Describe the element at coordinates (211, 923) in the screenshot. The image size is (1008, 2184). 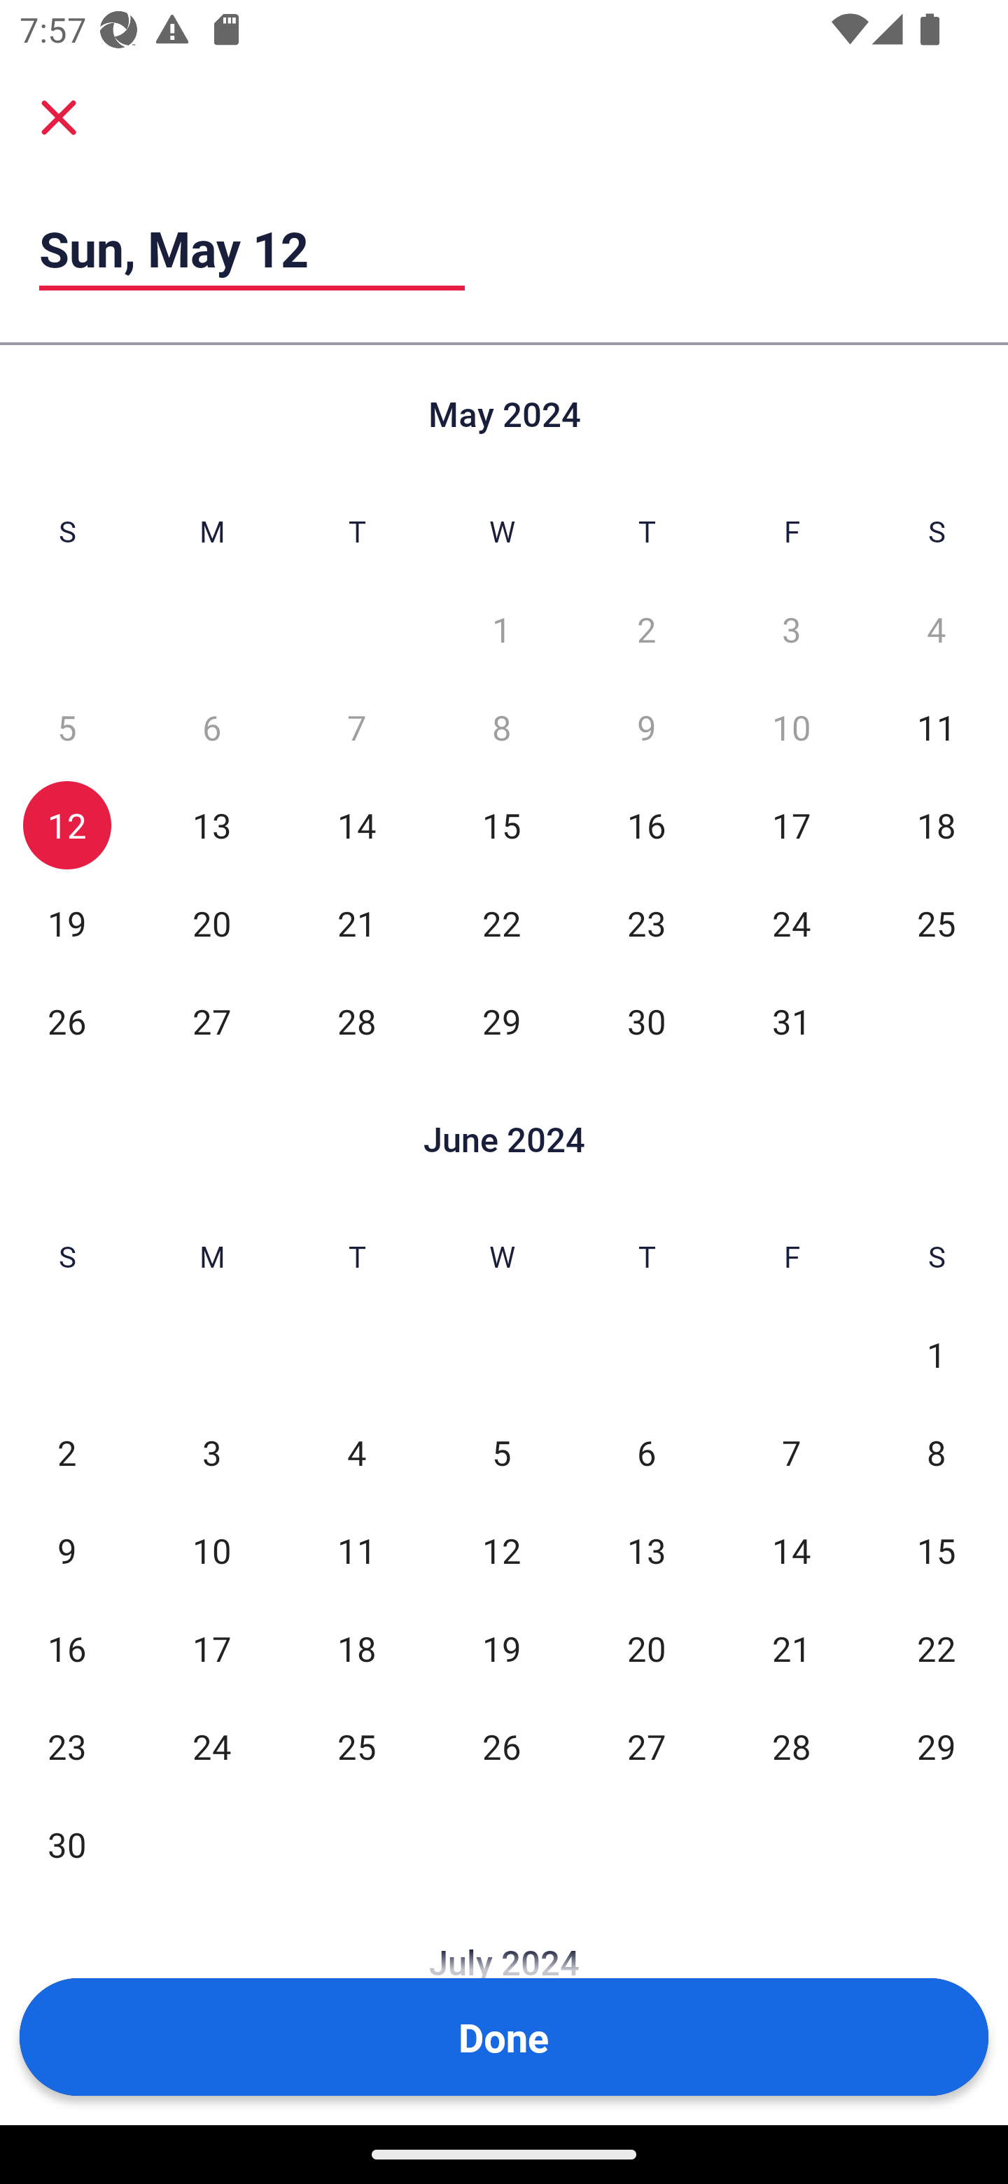
I see `20 Mon, May 20, Not Selected` at that location.